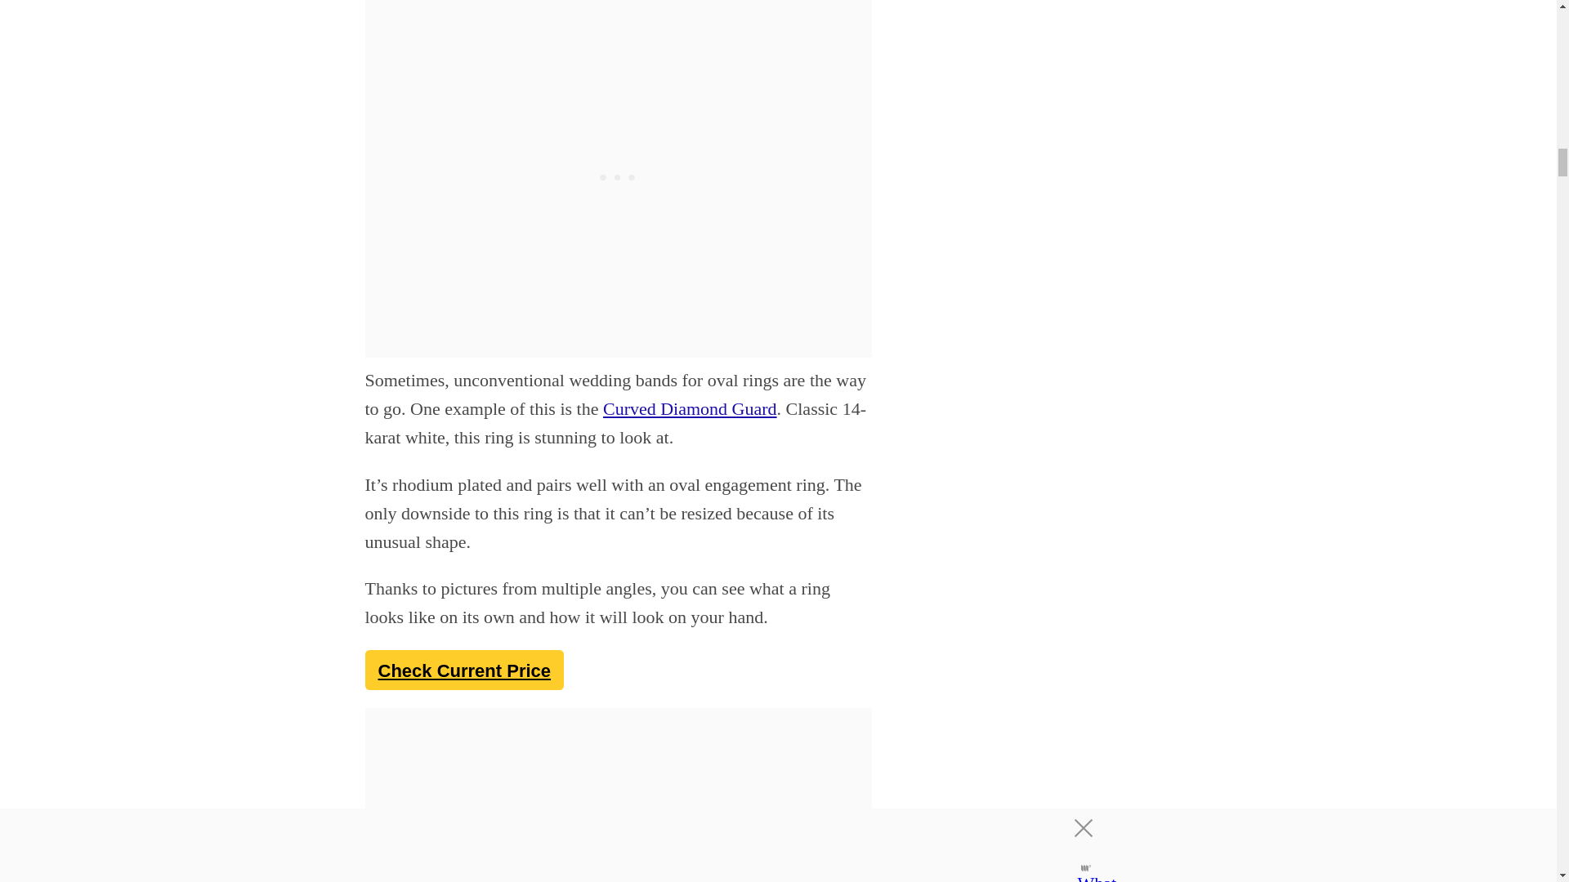 This screenshot has width=1569, height=882. Describe the element at coordinates (463, 670) in the screenshot. I see `Check Current Price` at that location.